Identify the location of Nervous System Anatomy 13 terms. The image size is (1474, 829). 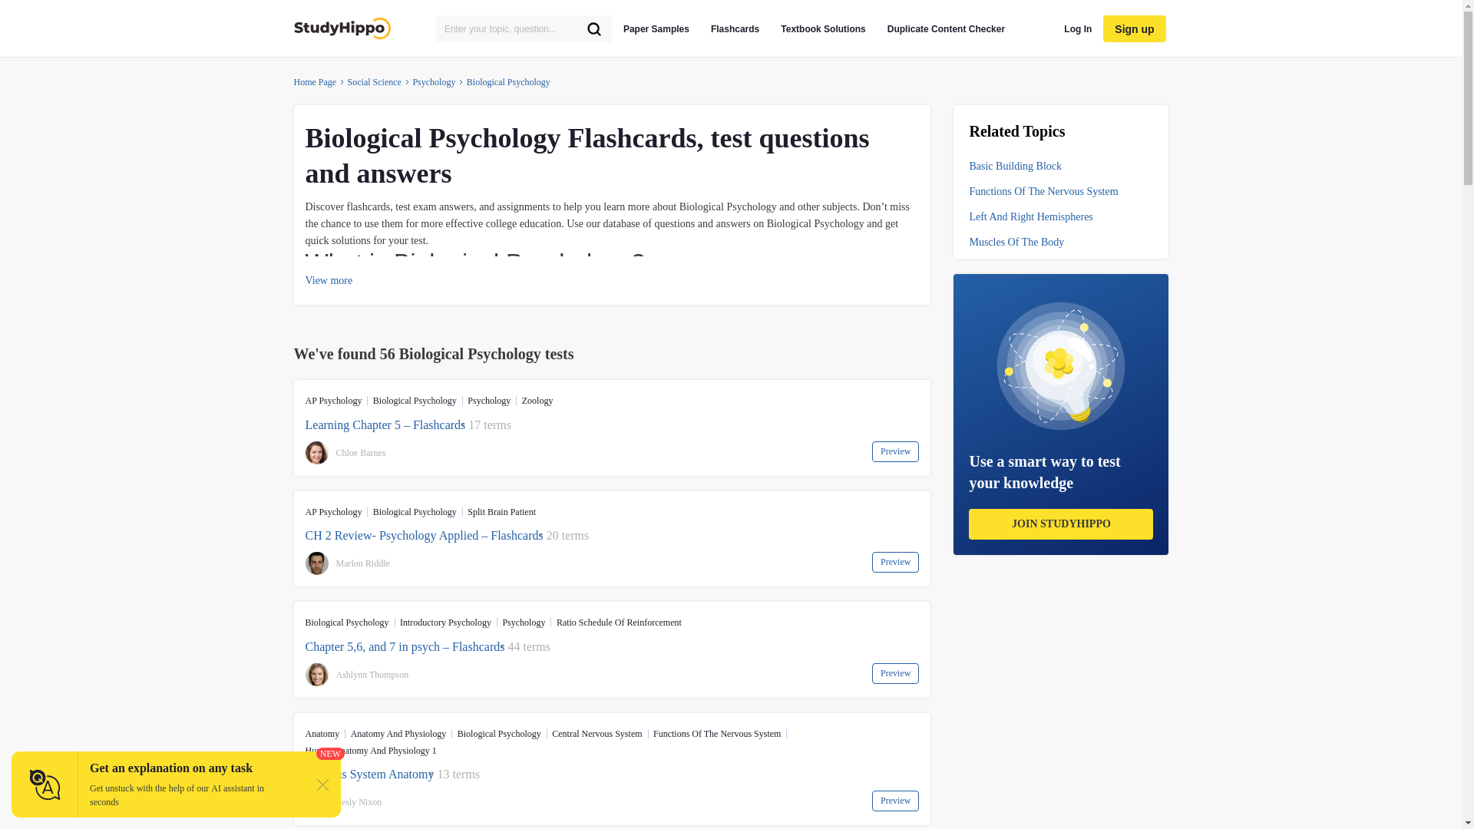
(613, 774).